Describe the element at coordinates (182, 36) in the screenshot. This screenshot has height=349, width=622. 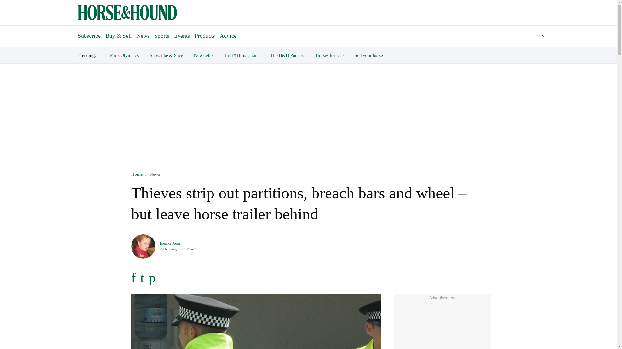
I see `Events` at that location.